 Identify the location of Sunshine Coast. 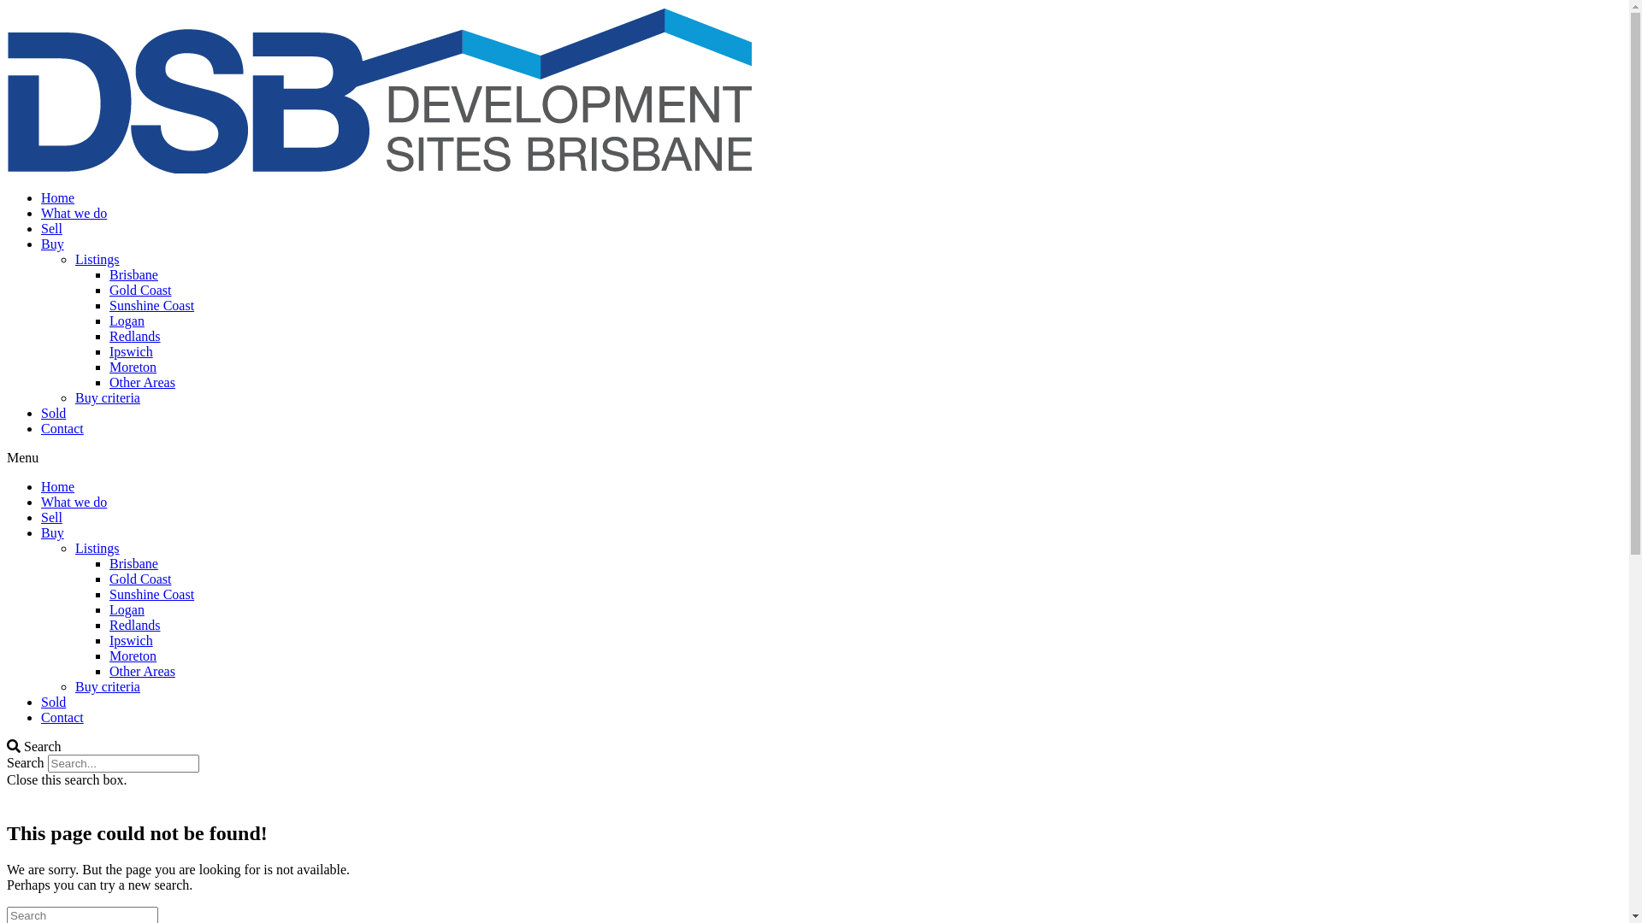
(152, 306).